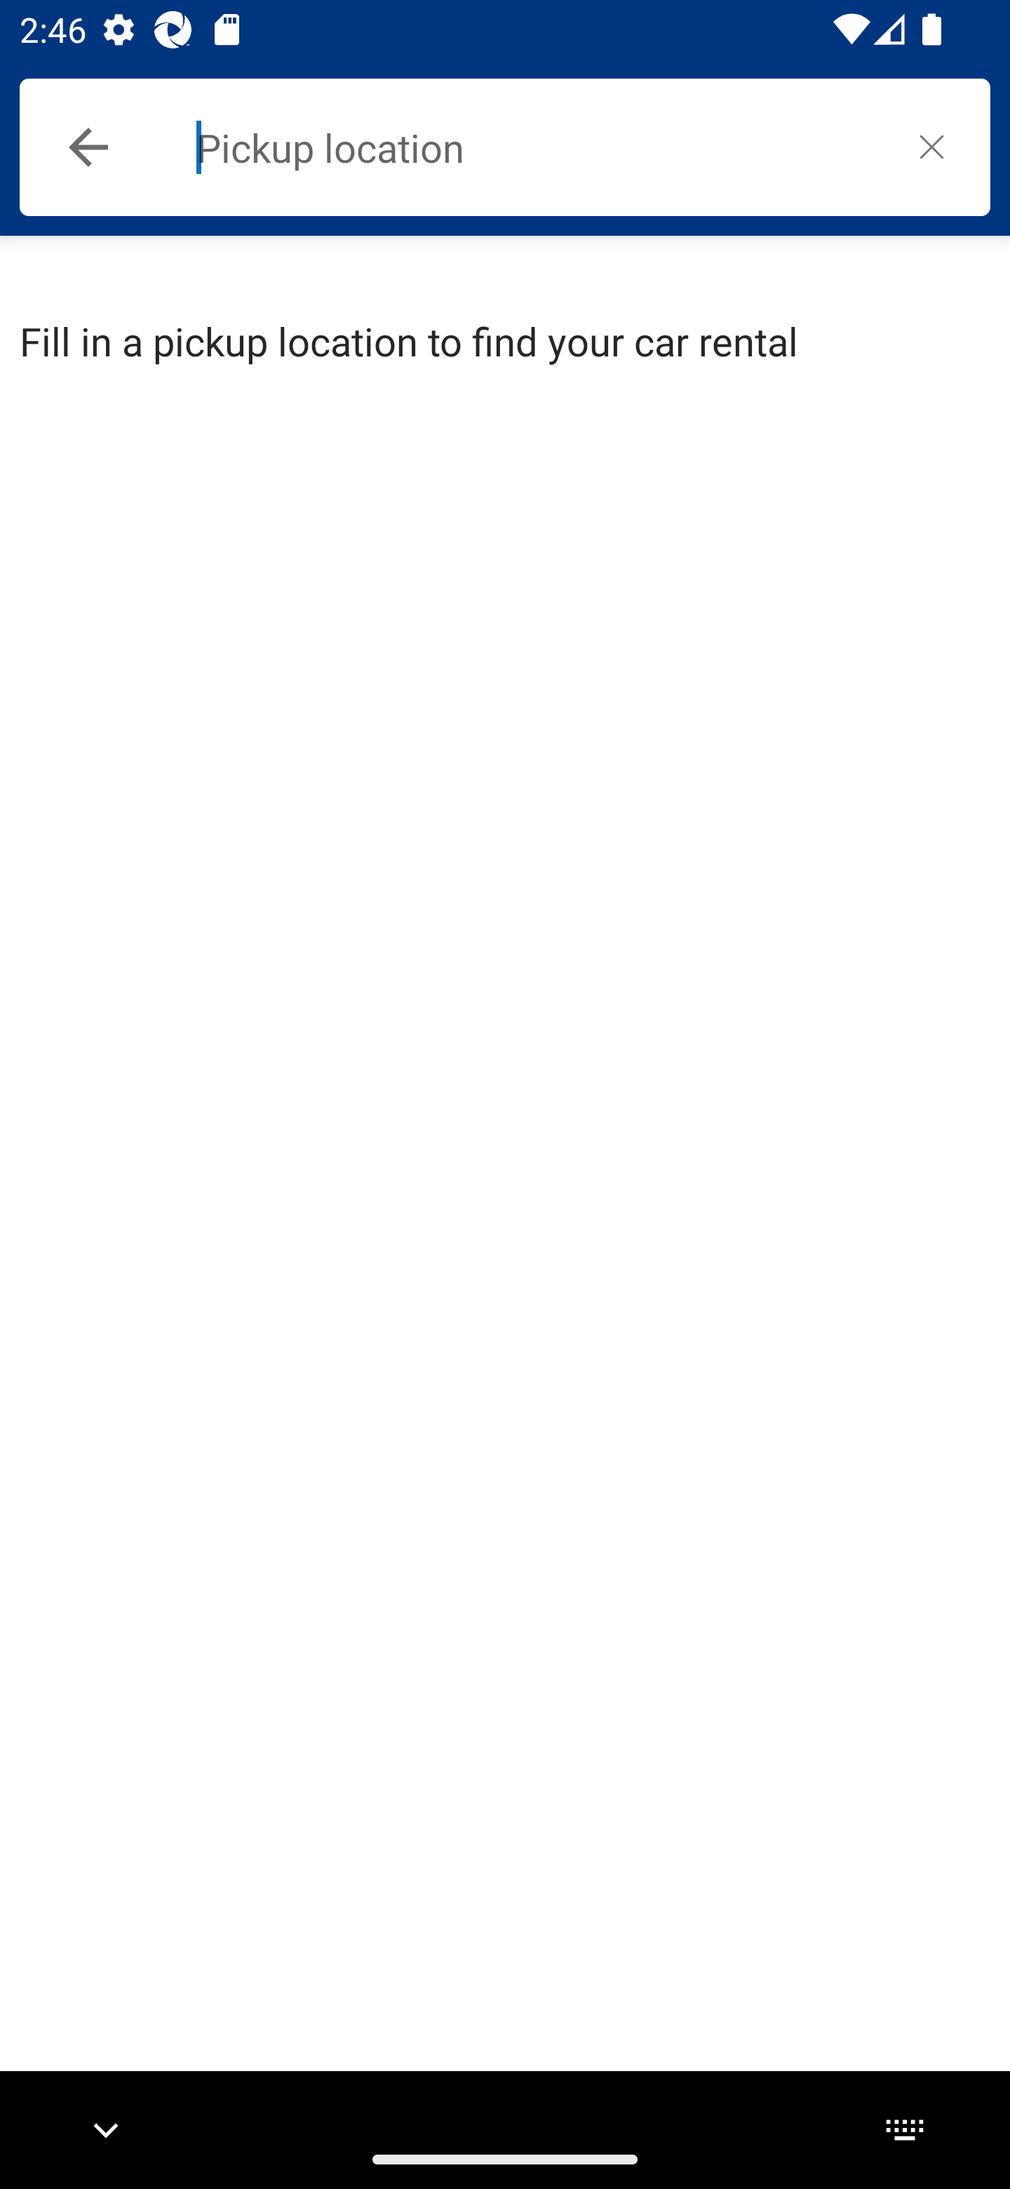 This screenshot has height=2189, width=1010. What do you see at coordinates (534, 147) in the screenshot?
I see `Pickup location` at bounding box center [534, 147].